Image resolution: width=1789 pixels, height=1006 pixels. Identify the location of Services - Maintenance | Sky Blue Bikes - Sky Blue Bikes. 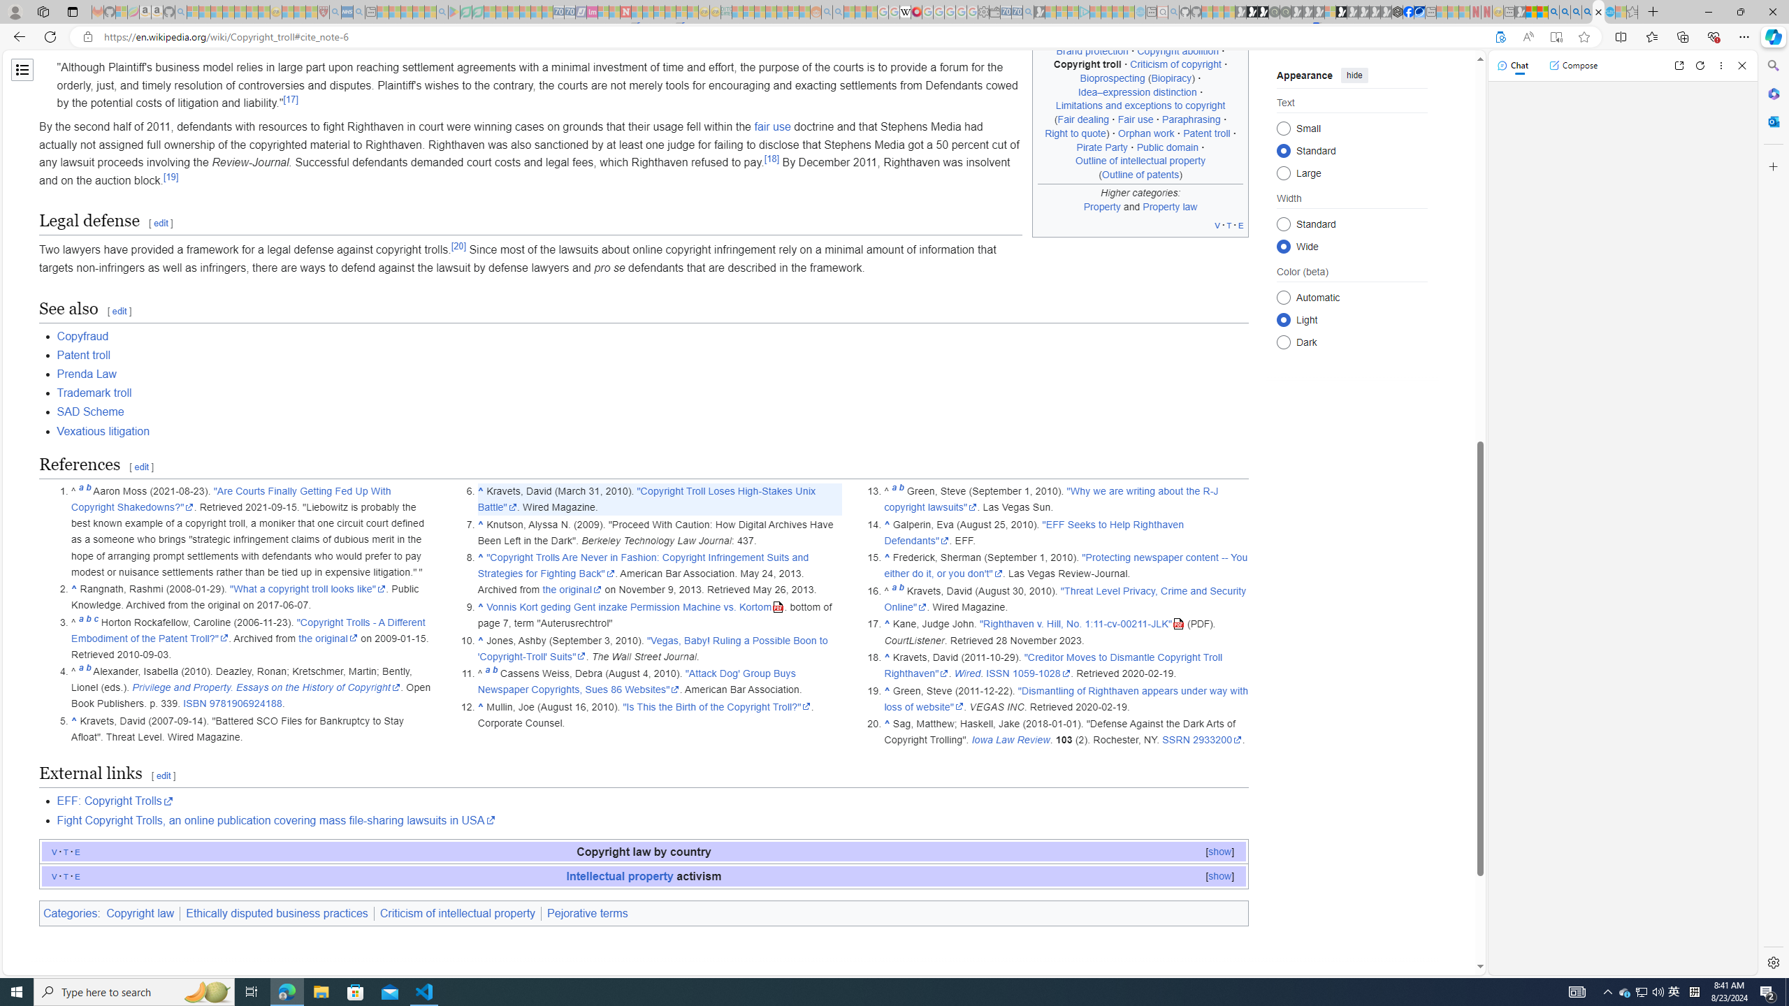
(1609, 12).